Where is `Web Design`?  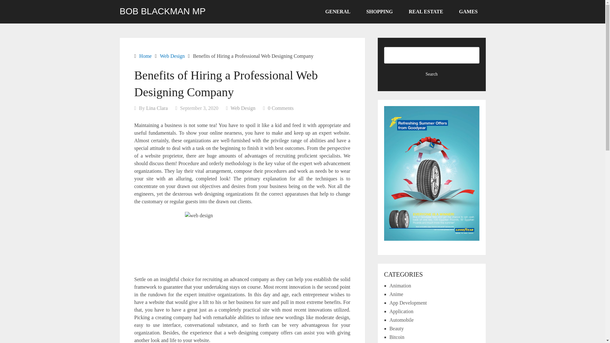
Web Design is located at coordinates (243, 108).